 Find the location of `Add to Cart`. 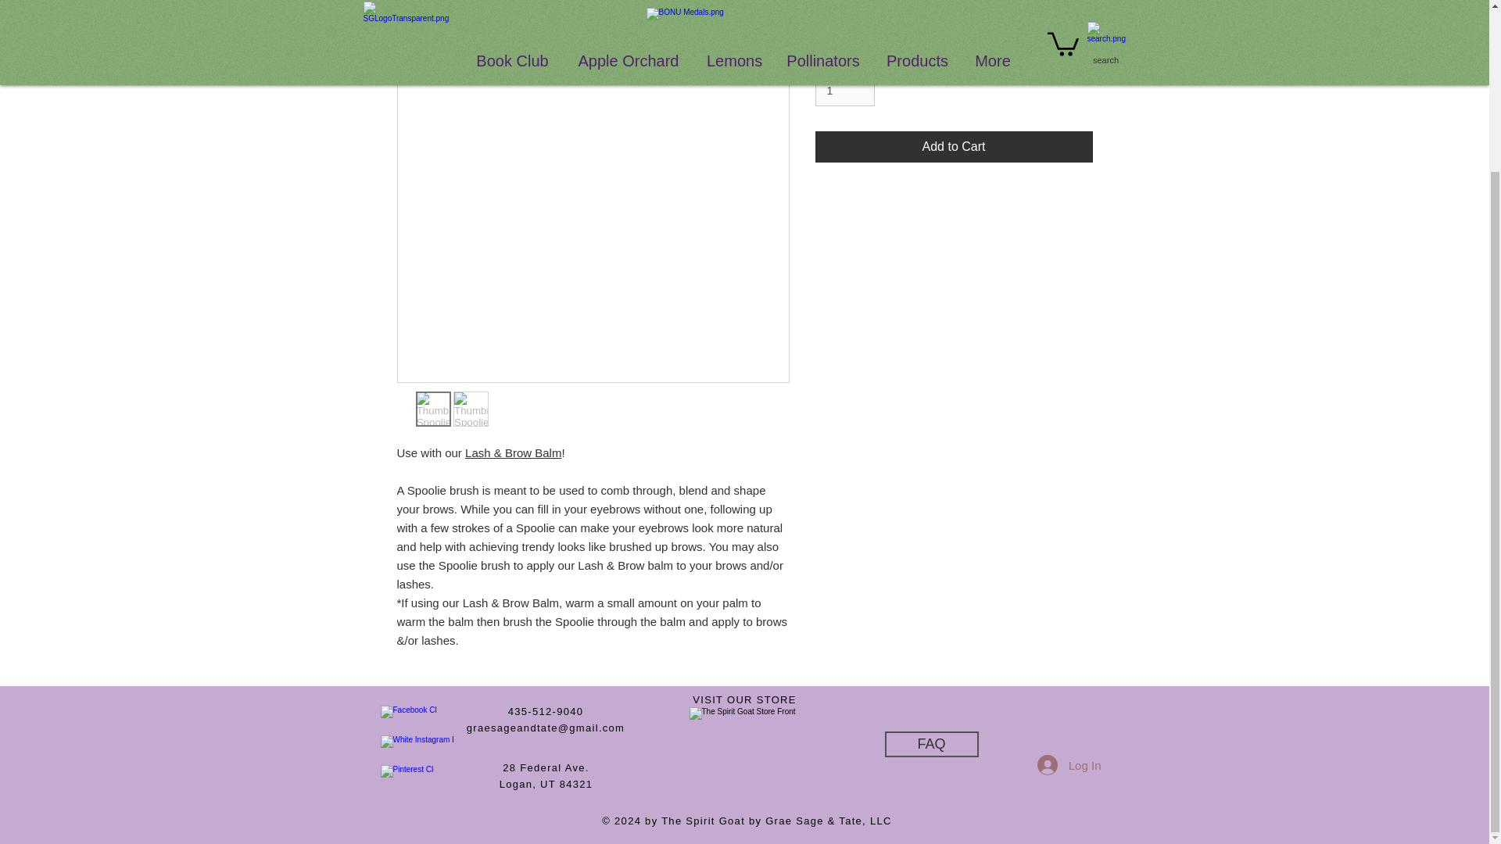

Add to Cart is located at coordinates (954, 147).